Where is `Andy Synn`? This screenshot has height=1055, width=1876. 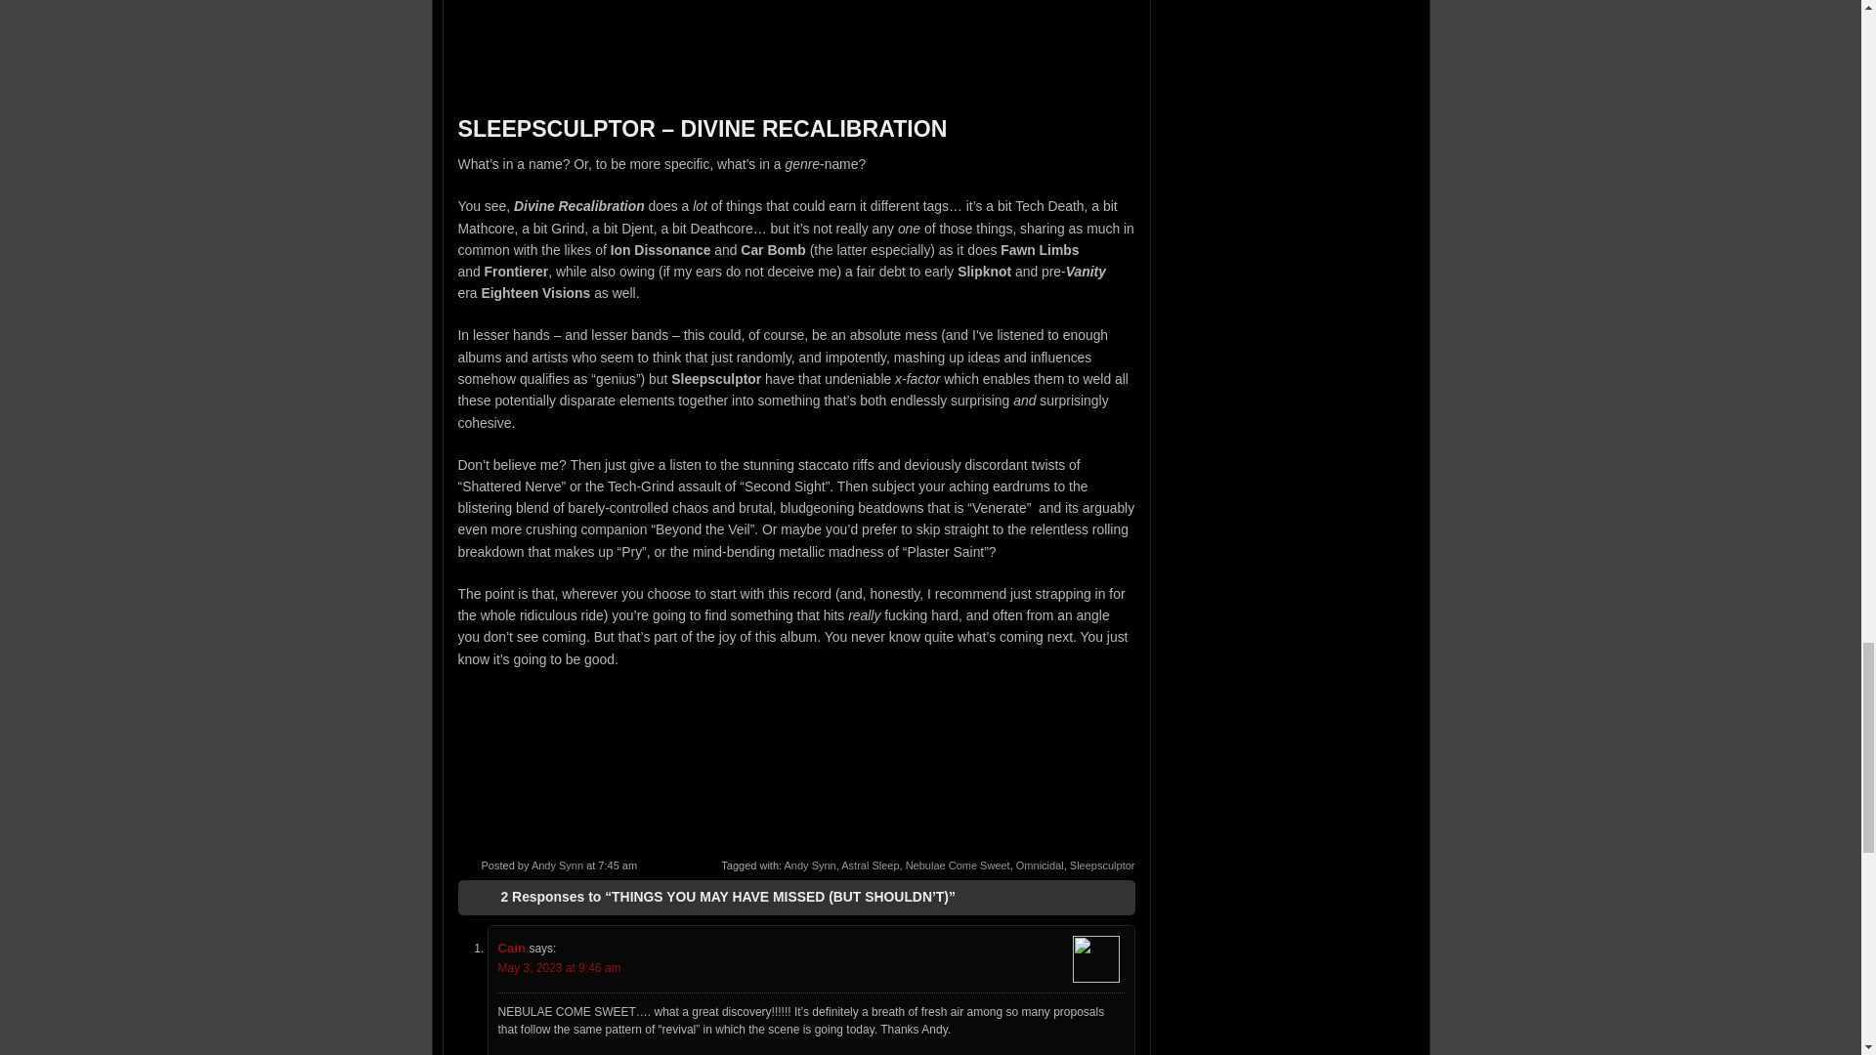
Andy Synn is located at coordinates (557, 865).